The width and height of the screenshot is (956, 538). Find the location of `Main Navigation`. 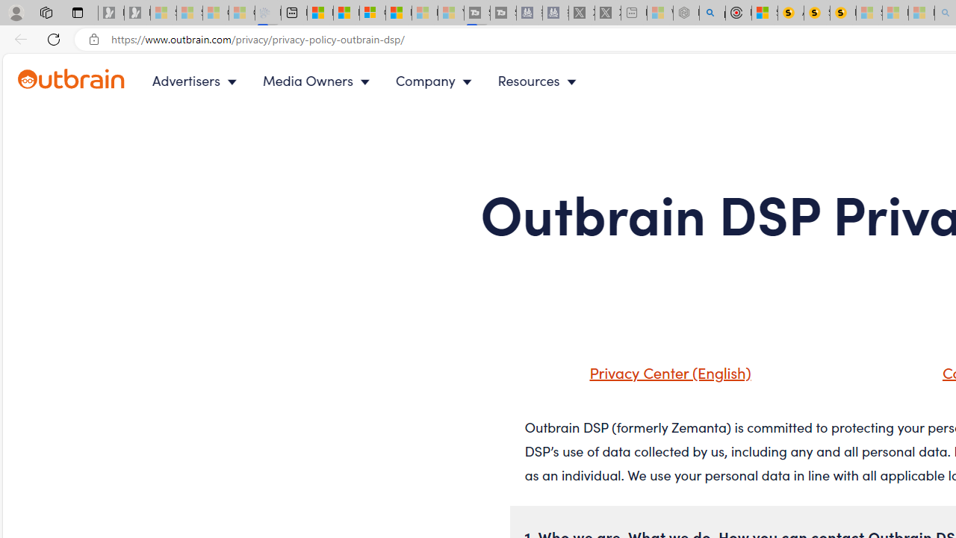

Main Navigation is located at coordinates (376, 81).